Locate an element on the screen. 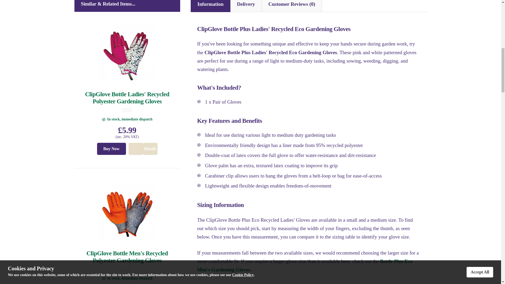  Full product details... is located at coordinates (143, 149).